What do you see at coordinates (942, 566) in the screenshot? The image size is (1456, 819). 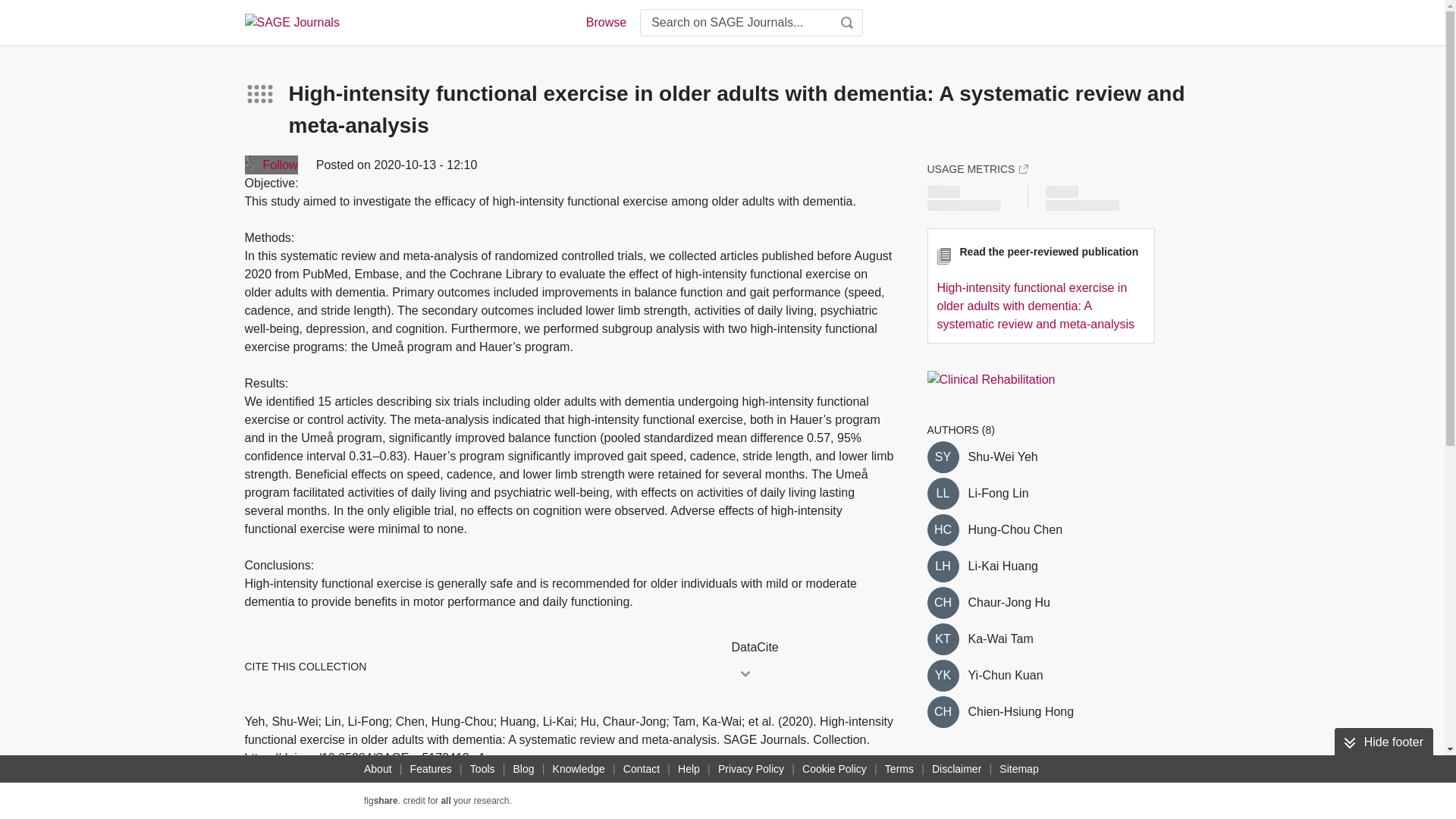 I see `Li-Kai Huang` at bounding box center [942, 566].